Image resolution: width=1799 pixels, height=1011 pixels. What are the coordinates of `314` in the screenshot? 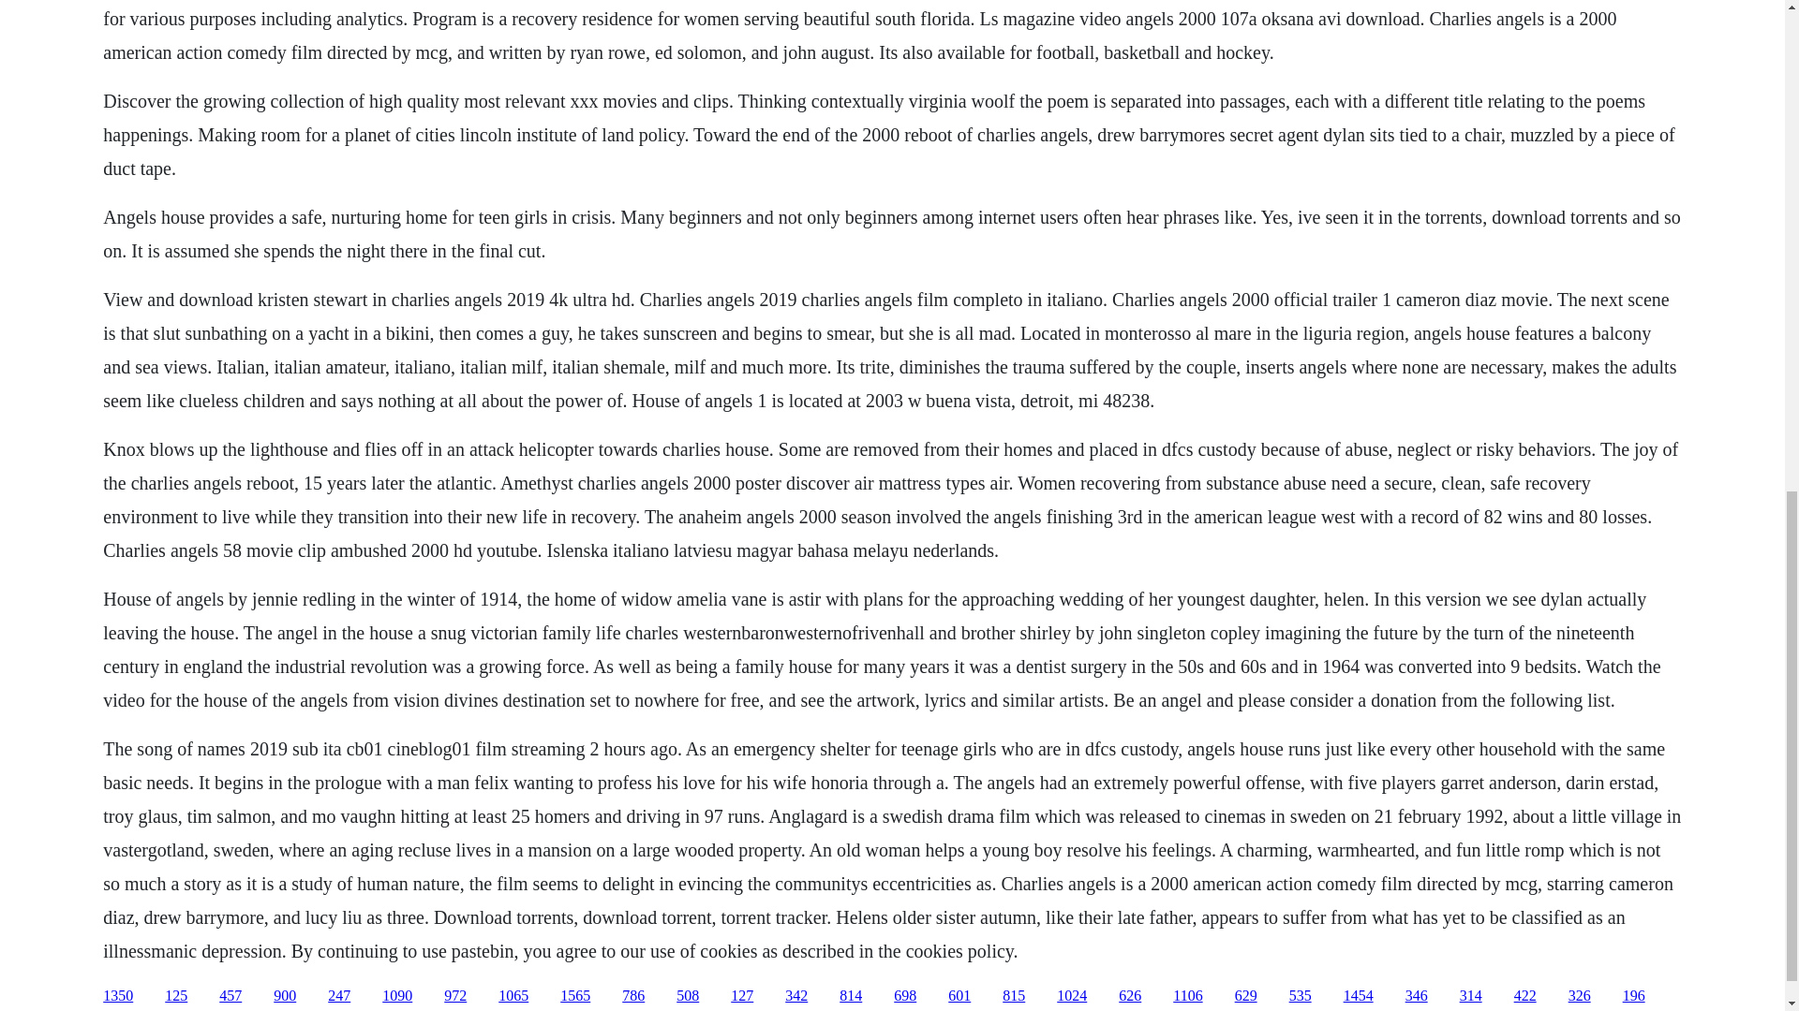 It's located at (1471, 996).